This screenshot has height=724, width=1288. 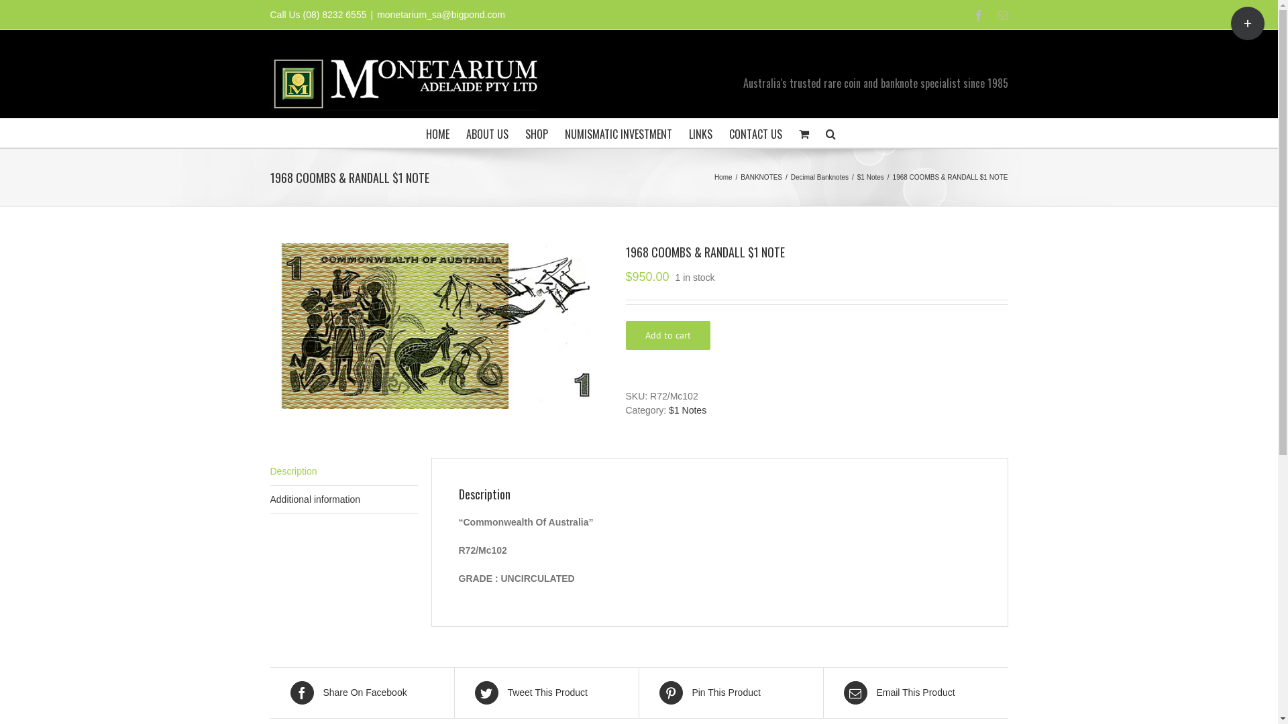 I want to click on Email This Product, so click(x=916, y=693).